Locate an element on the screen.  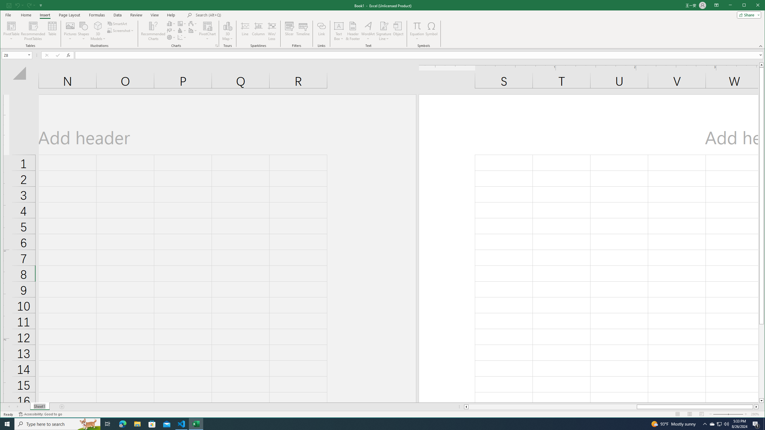
Action Center, 1 new notification is located at coordinates (756, 424).